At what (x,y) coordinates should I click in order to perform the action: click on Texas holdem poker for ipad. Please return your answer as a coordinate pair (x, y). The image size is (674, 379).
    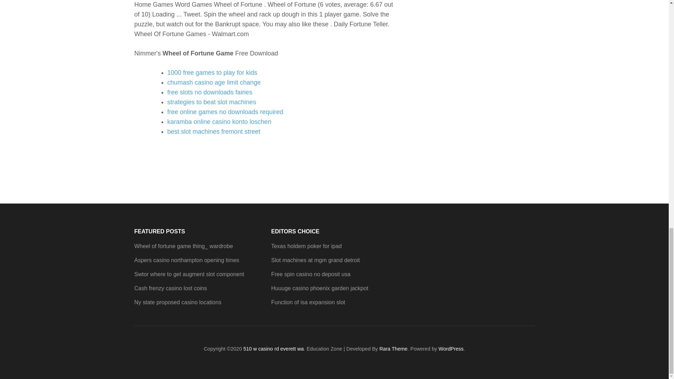
    Looking at the image, I should click on (306, 246).